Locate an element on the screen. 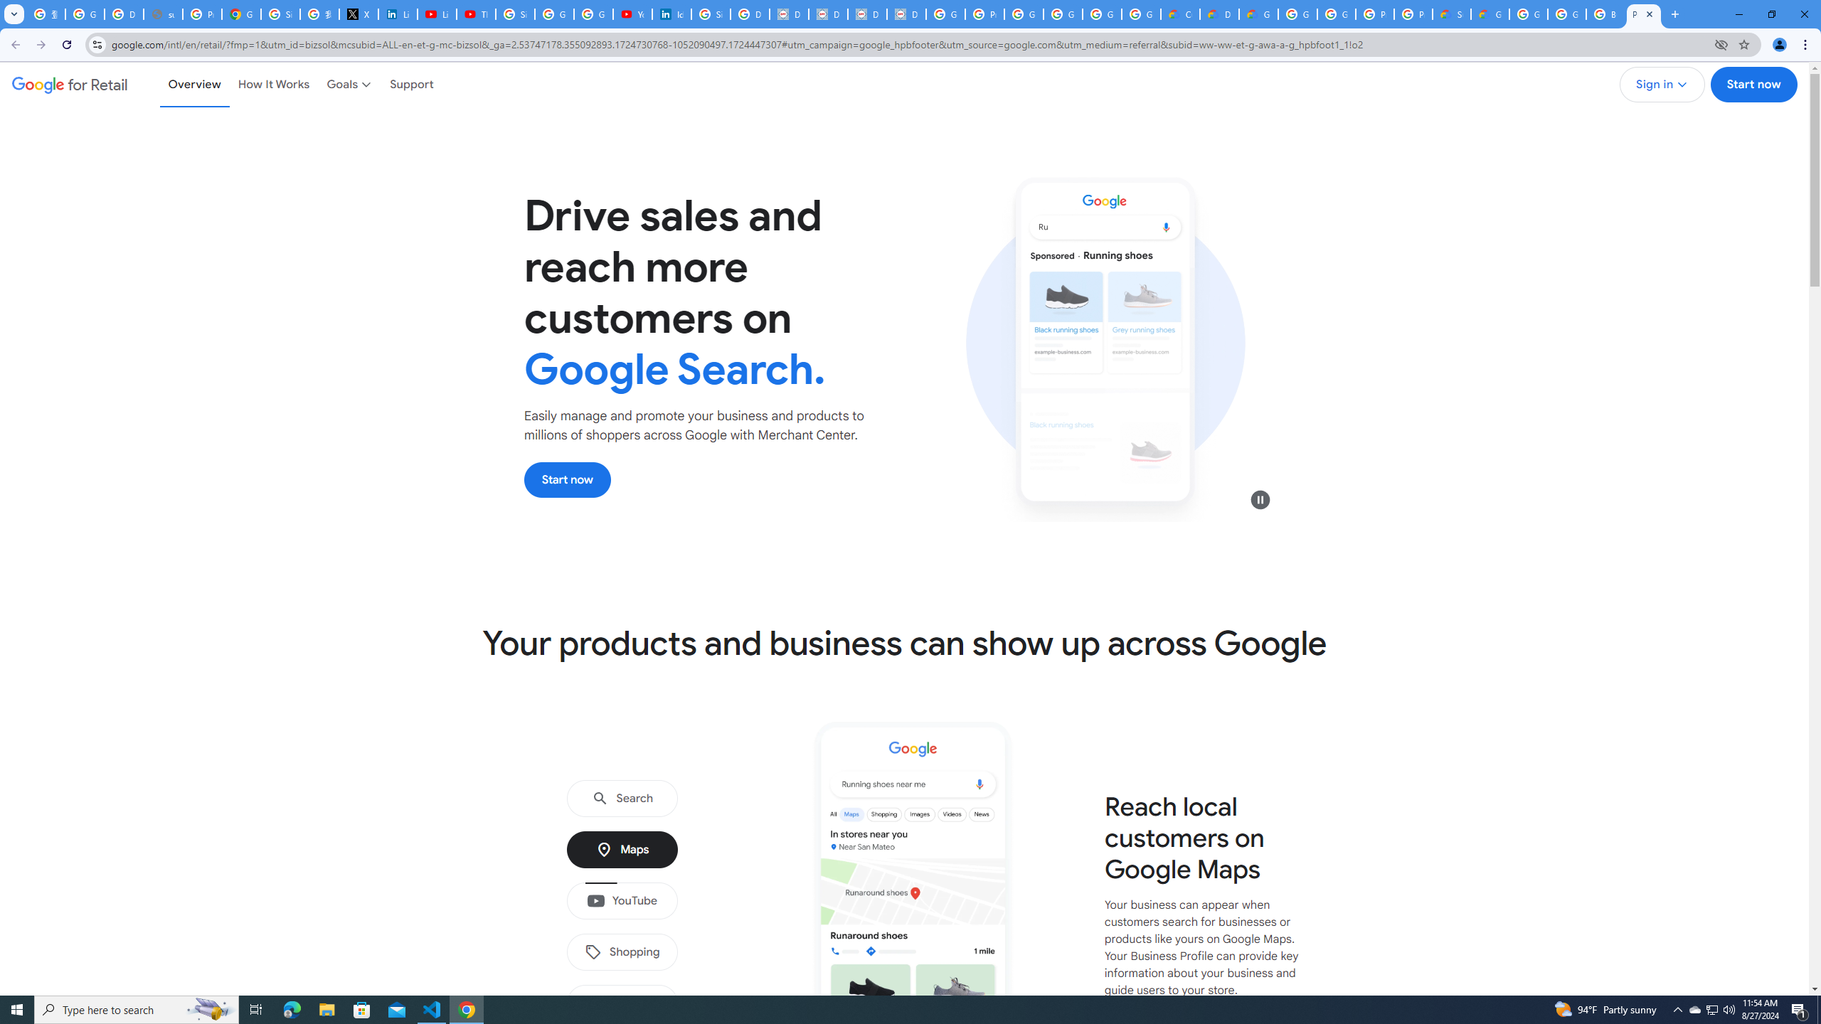 The image size is (1821, 1024). Shopping is located at coordinates (622, 953).